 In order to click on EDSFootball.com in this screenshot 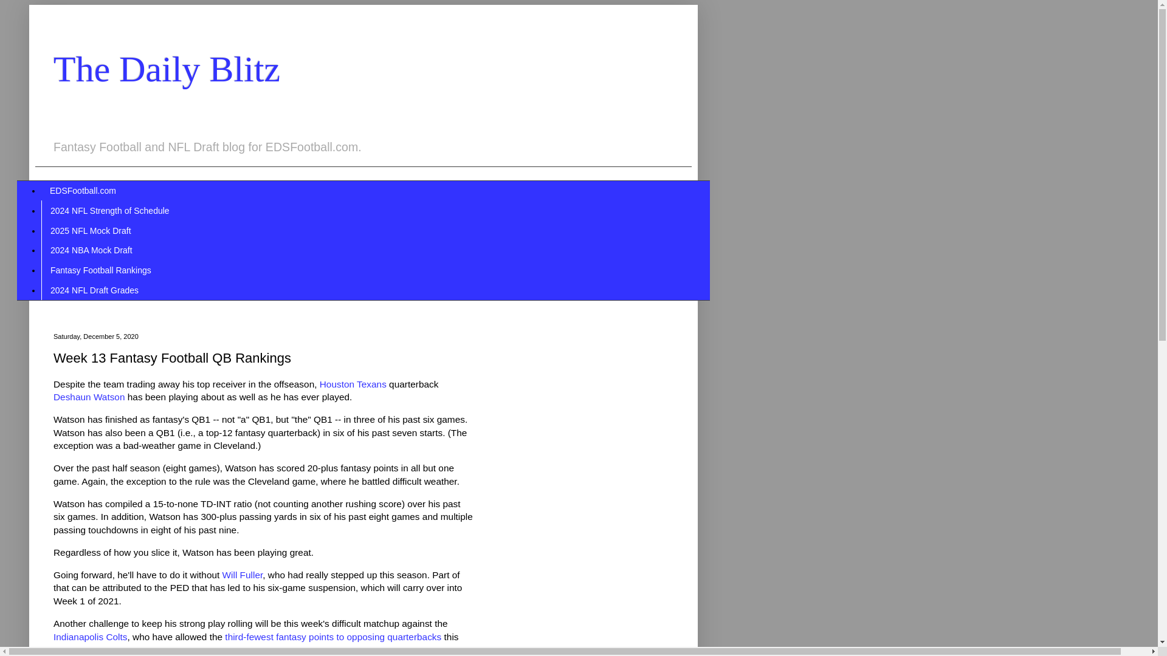, I will do `click(83, 191)`.